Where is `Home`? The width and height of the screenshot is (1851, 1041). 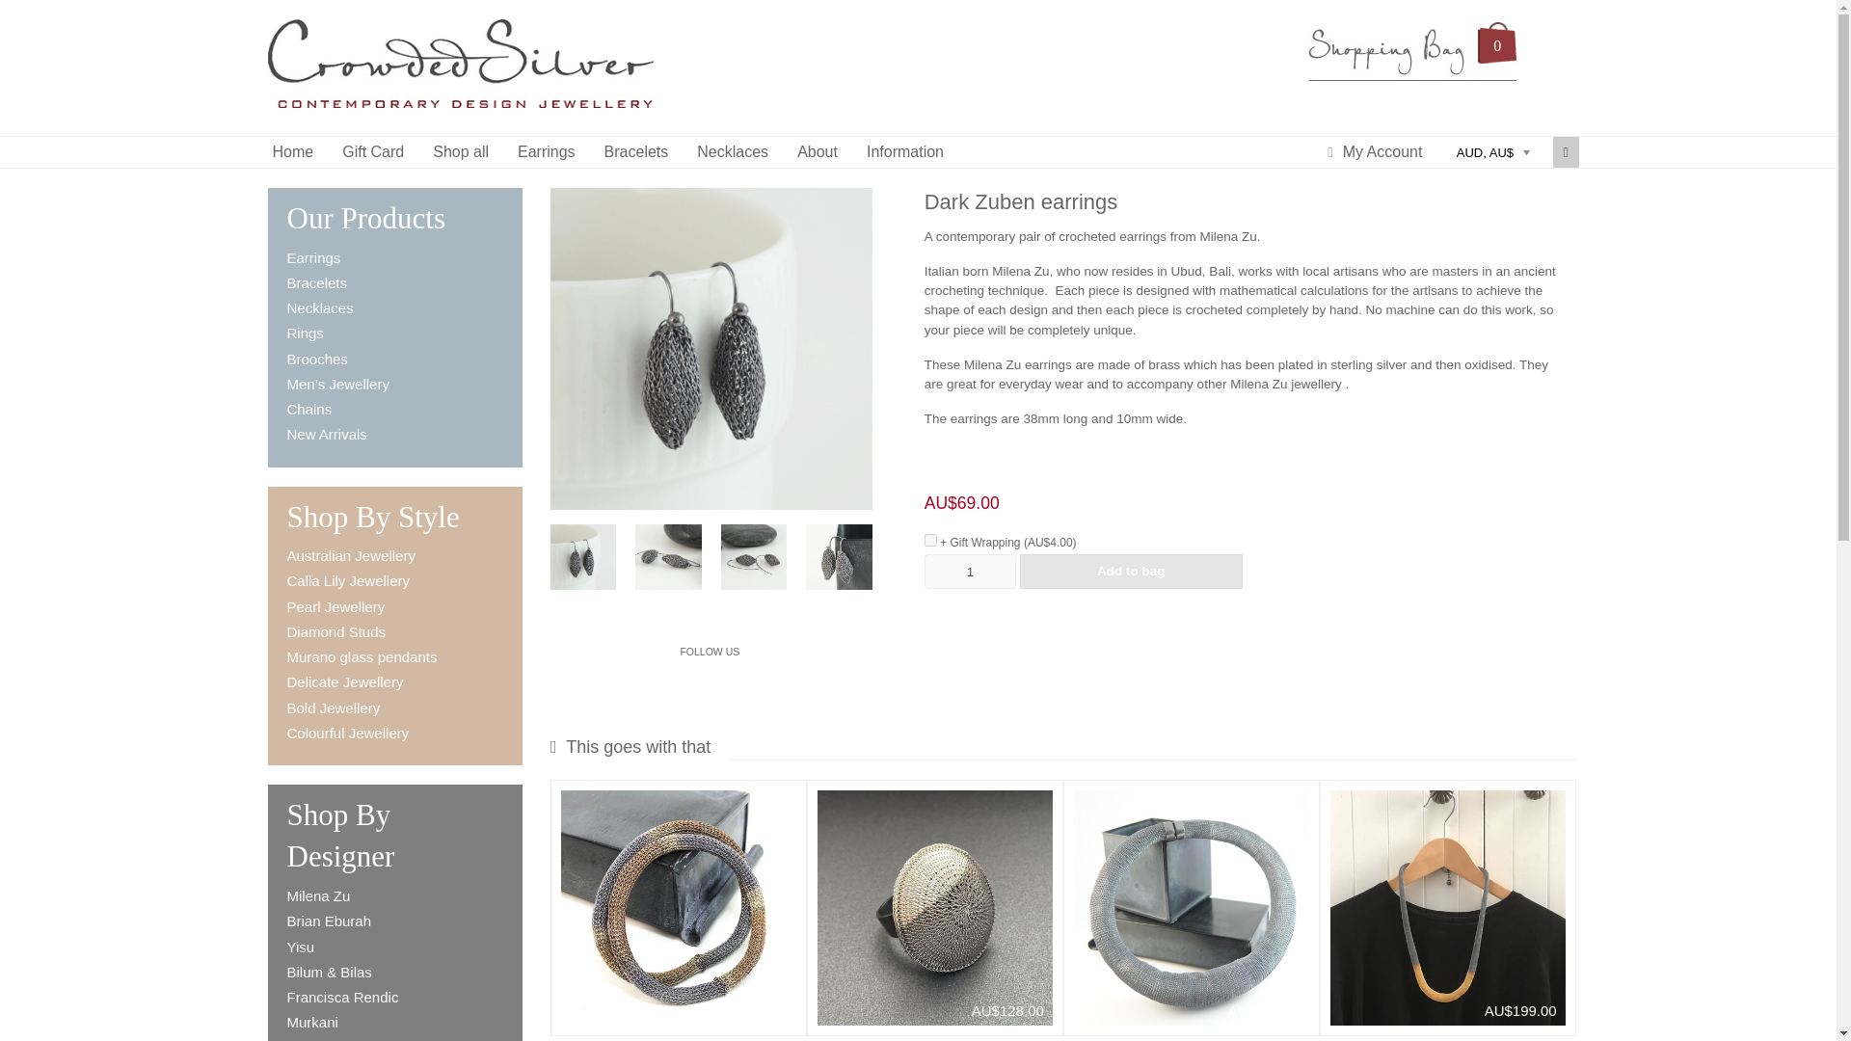 Home is located at coordinates (293, 151).